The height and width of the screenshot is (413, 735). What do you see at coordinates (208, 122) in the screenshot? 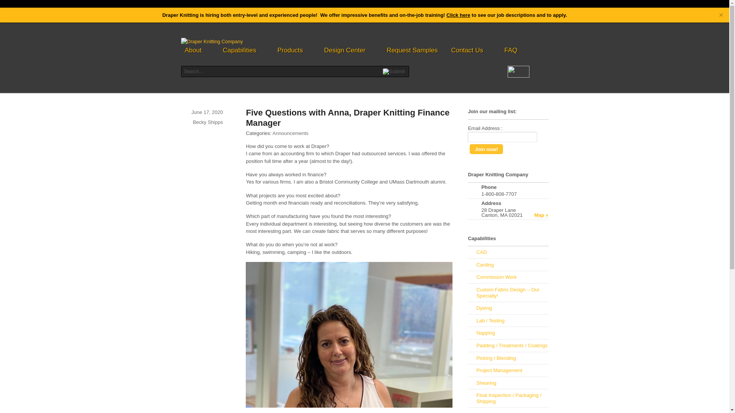
I see `Posts by Becky Shipps` at bounding box center [208, 122].